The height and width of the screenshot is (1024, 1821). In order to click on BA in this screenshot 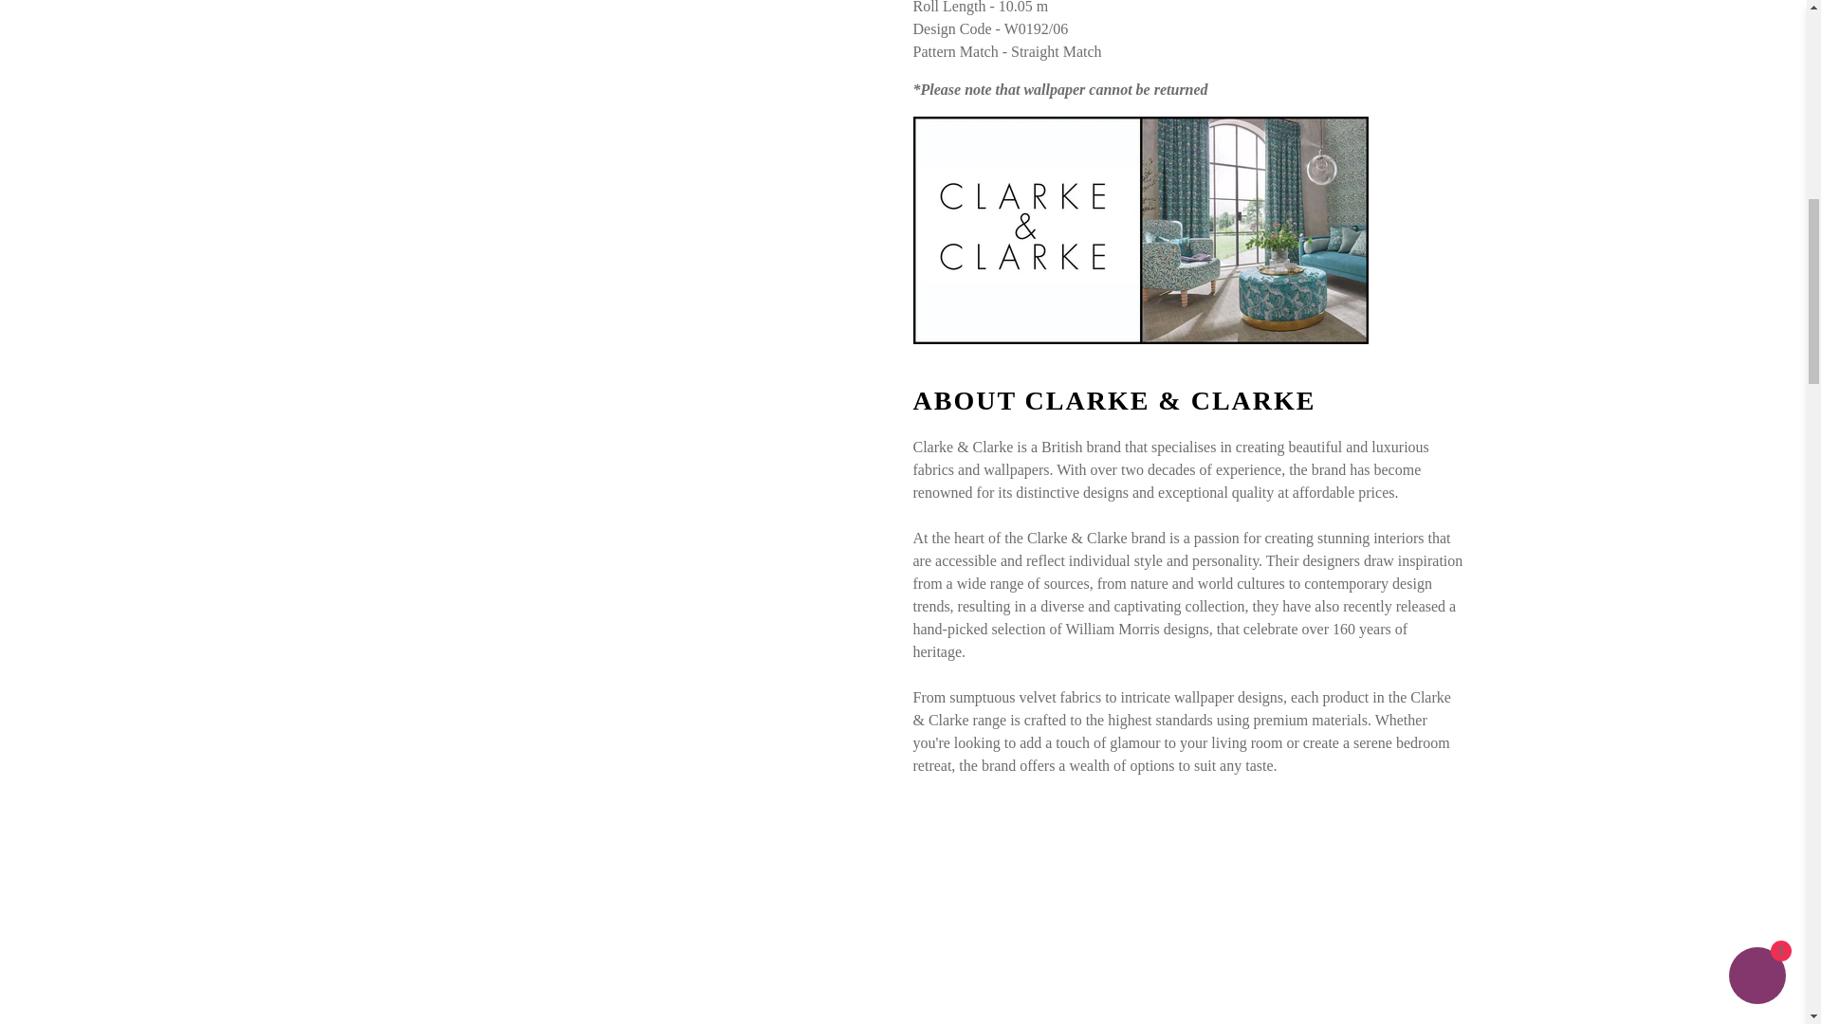, I will do `click(1664, 9)`.